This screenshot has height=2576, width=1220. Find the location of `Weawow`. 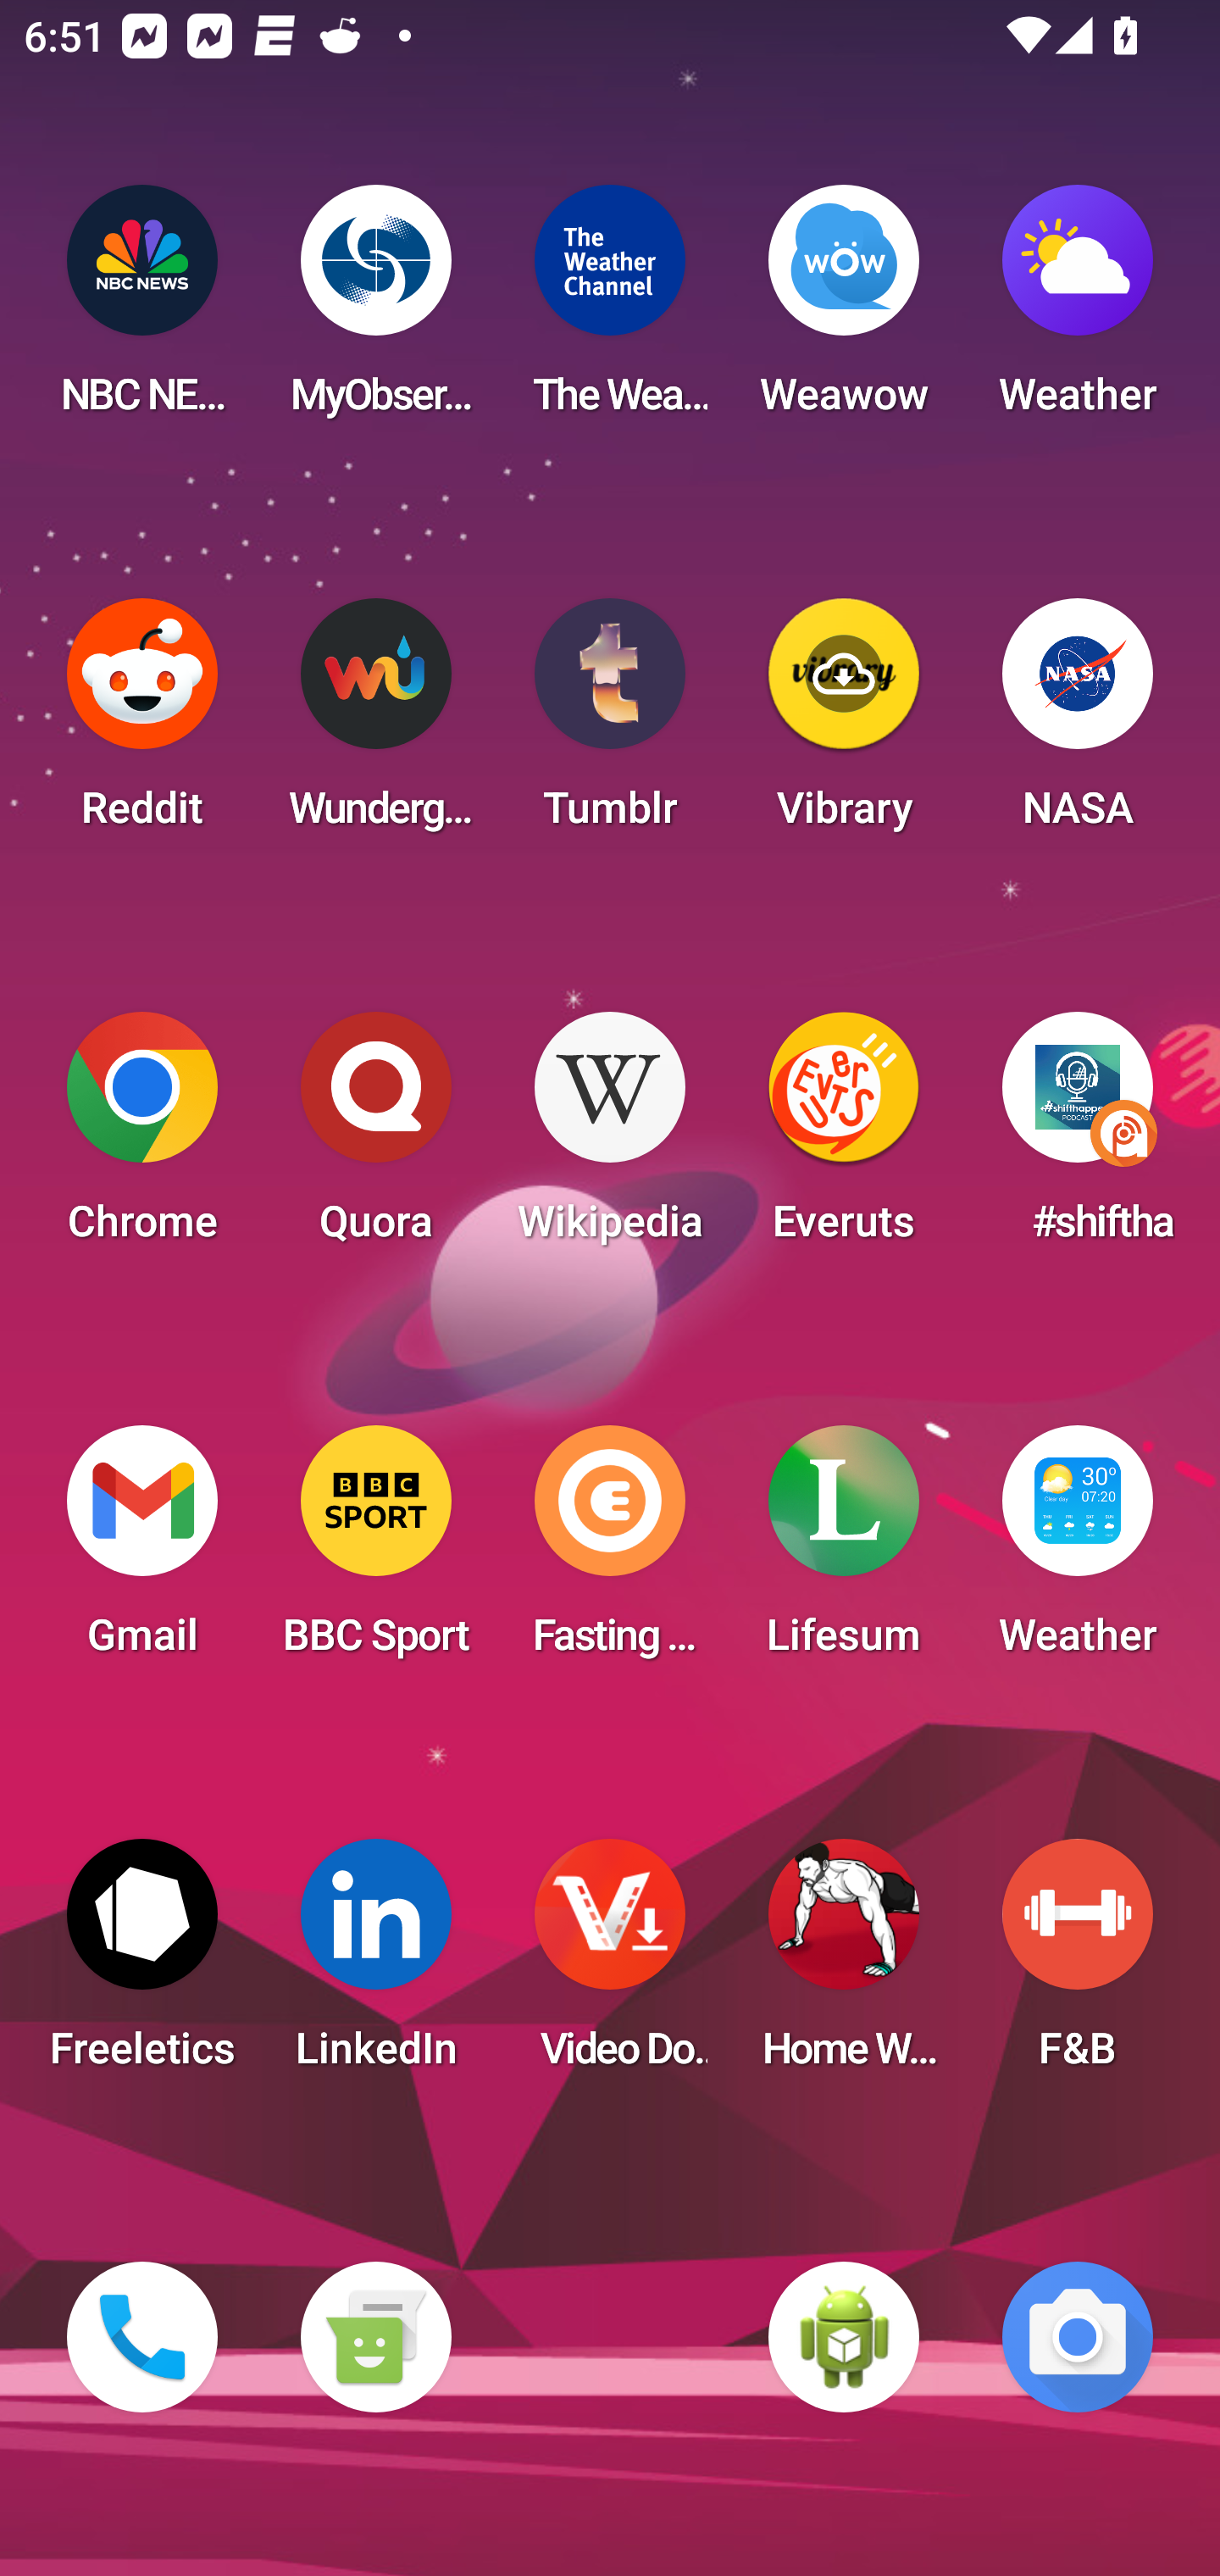

Weawow is located at coordinates (844, 310).